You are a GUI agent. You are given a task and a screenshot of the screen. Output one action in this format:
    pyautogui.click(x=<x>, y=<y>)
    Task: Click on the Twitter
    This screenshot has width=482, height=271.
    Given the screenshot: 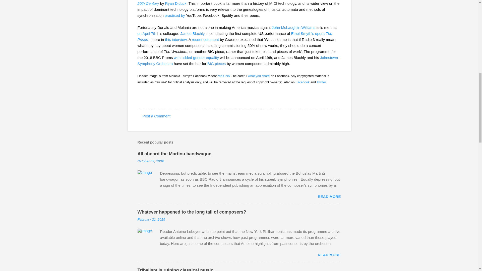 What is the action you would take?
    pyautogui.click(x=321, y=82)
    